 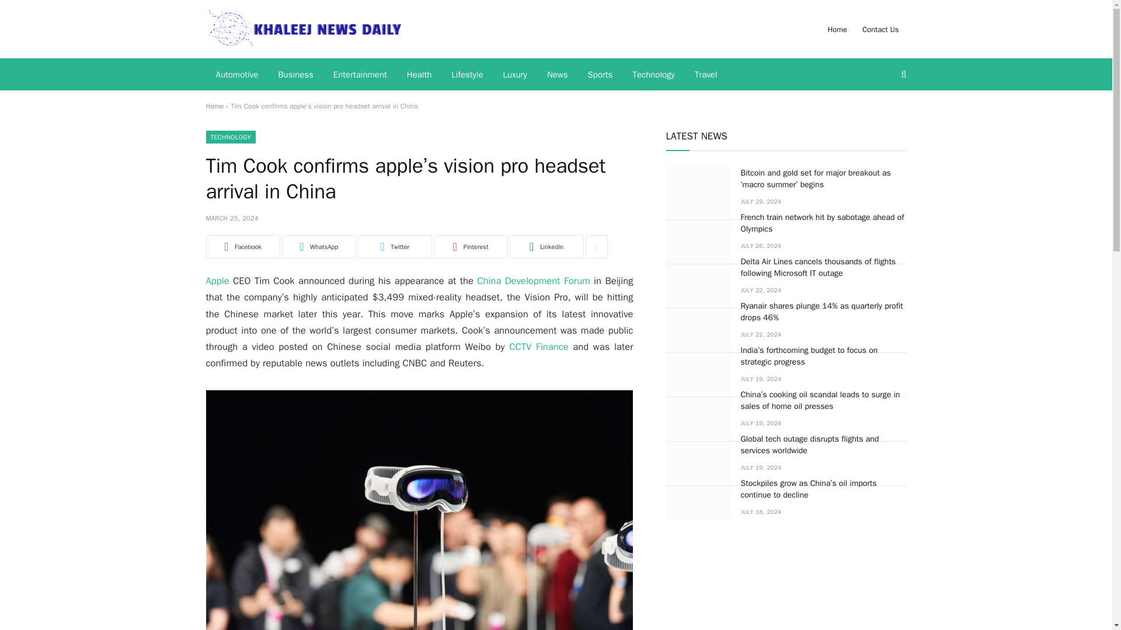 What do you see at coordinates (395, 246) in the screenshot?
I see `Twitter` at bounding box center [395, 246].